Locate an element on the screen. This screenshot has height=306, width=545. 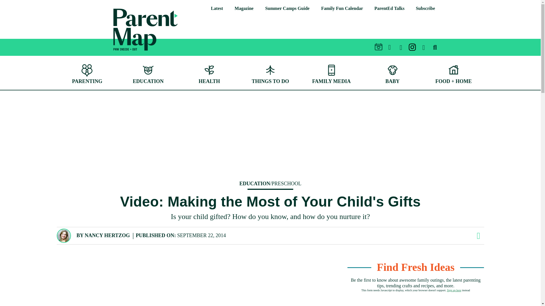
ParentEd Talks is located at coordinates (389, 8).